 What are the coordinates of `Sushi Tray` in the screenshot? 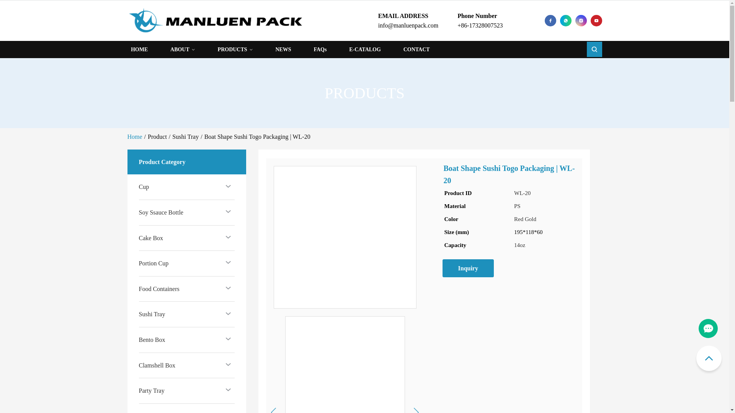 It's located at (185, 137).